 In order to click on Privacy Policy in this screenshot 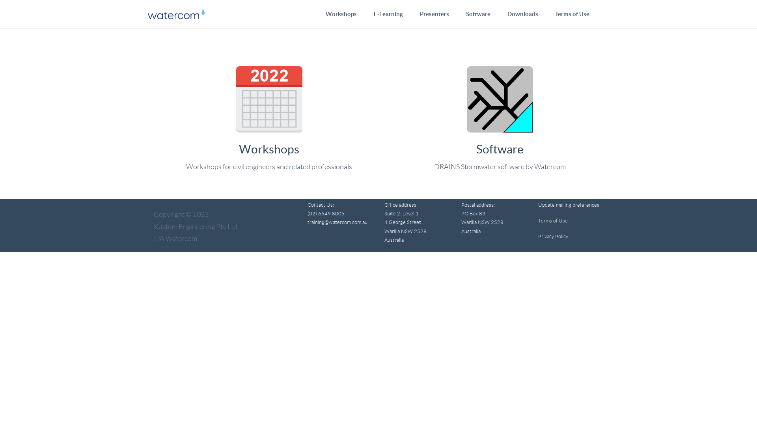, I will do `click(553, 237)`.